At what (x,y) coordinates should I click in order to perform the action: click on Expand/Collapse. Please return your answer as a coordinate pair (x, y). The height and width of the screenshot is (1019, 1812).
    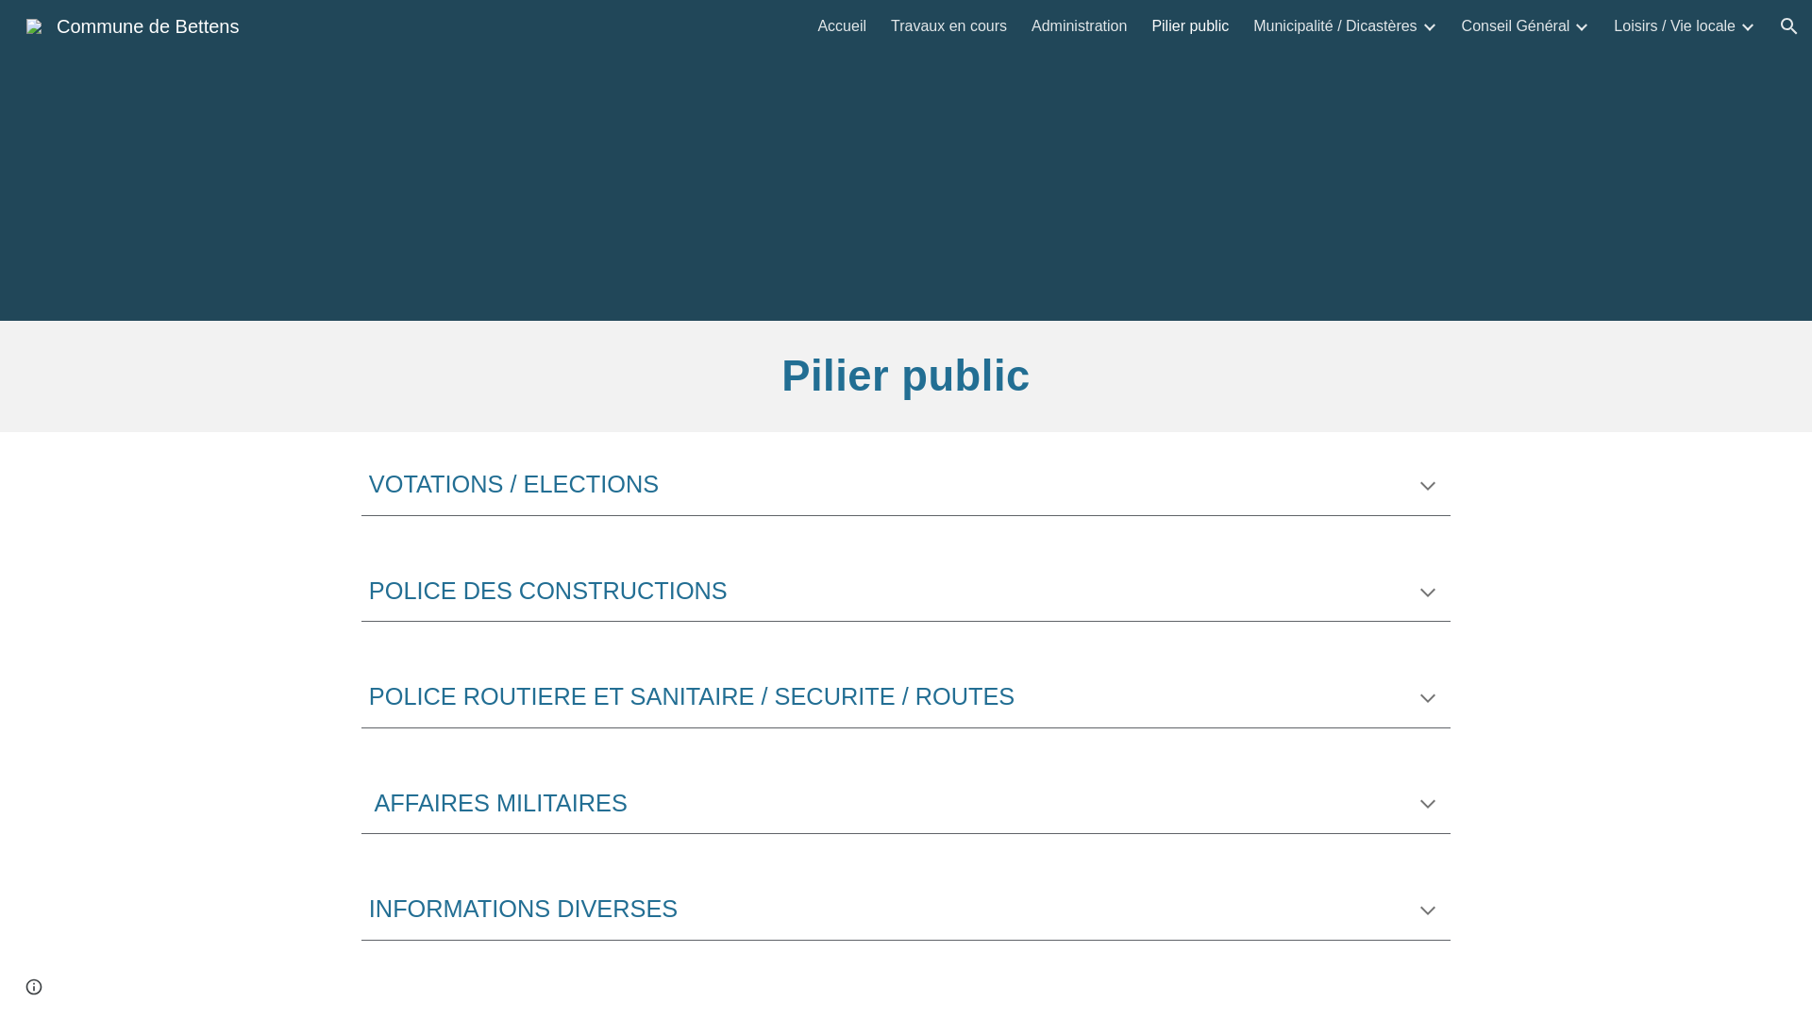
    Looking at the image, I should click on (1581, 26).